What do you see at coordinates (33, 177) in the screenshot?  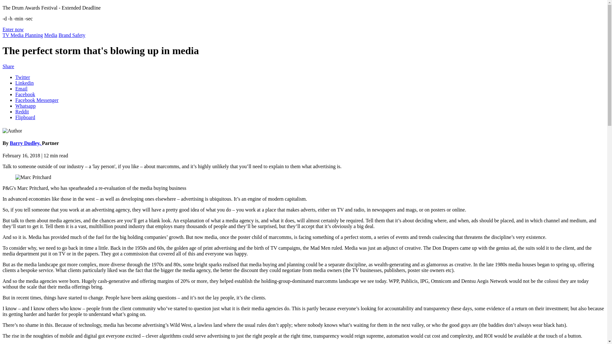 I see `Marc Pritchard` at bounding box center [33, 177].